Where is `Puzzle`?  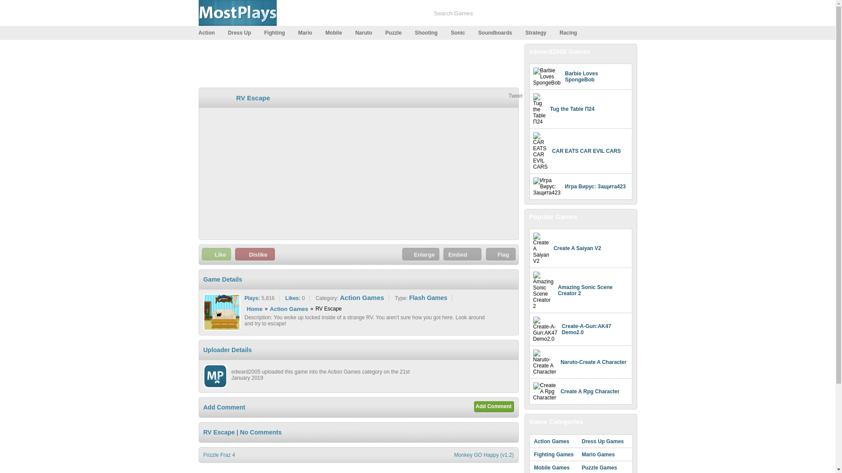
Puzzle is located at coordinates (397, 32).